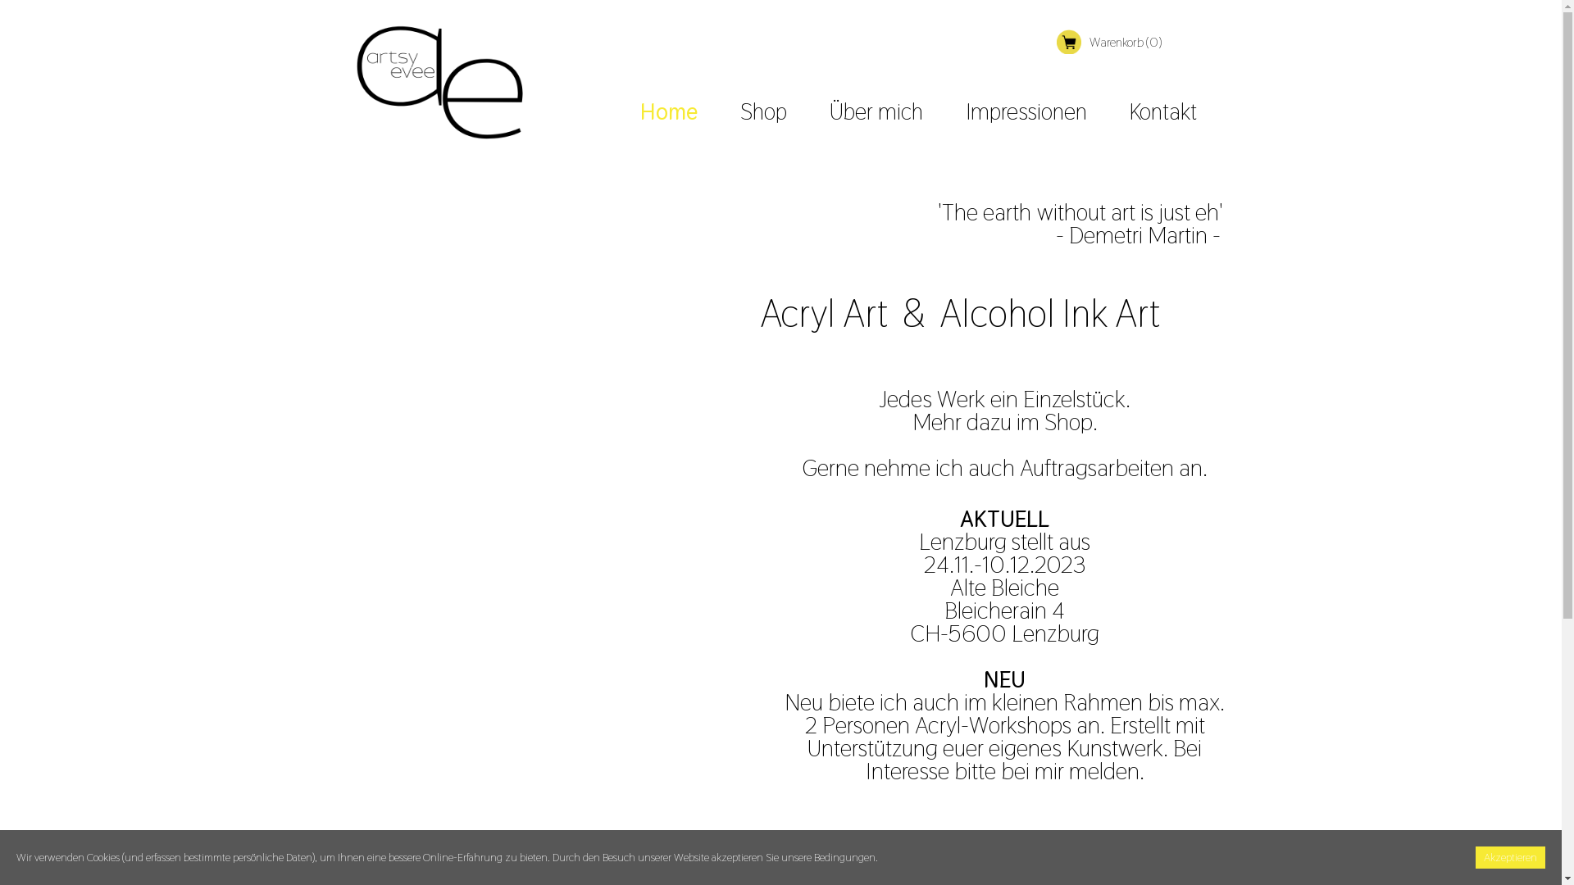  I want to click on Shop, so click(764, 111).